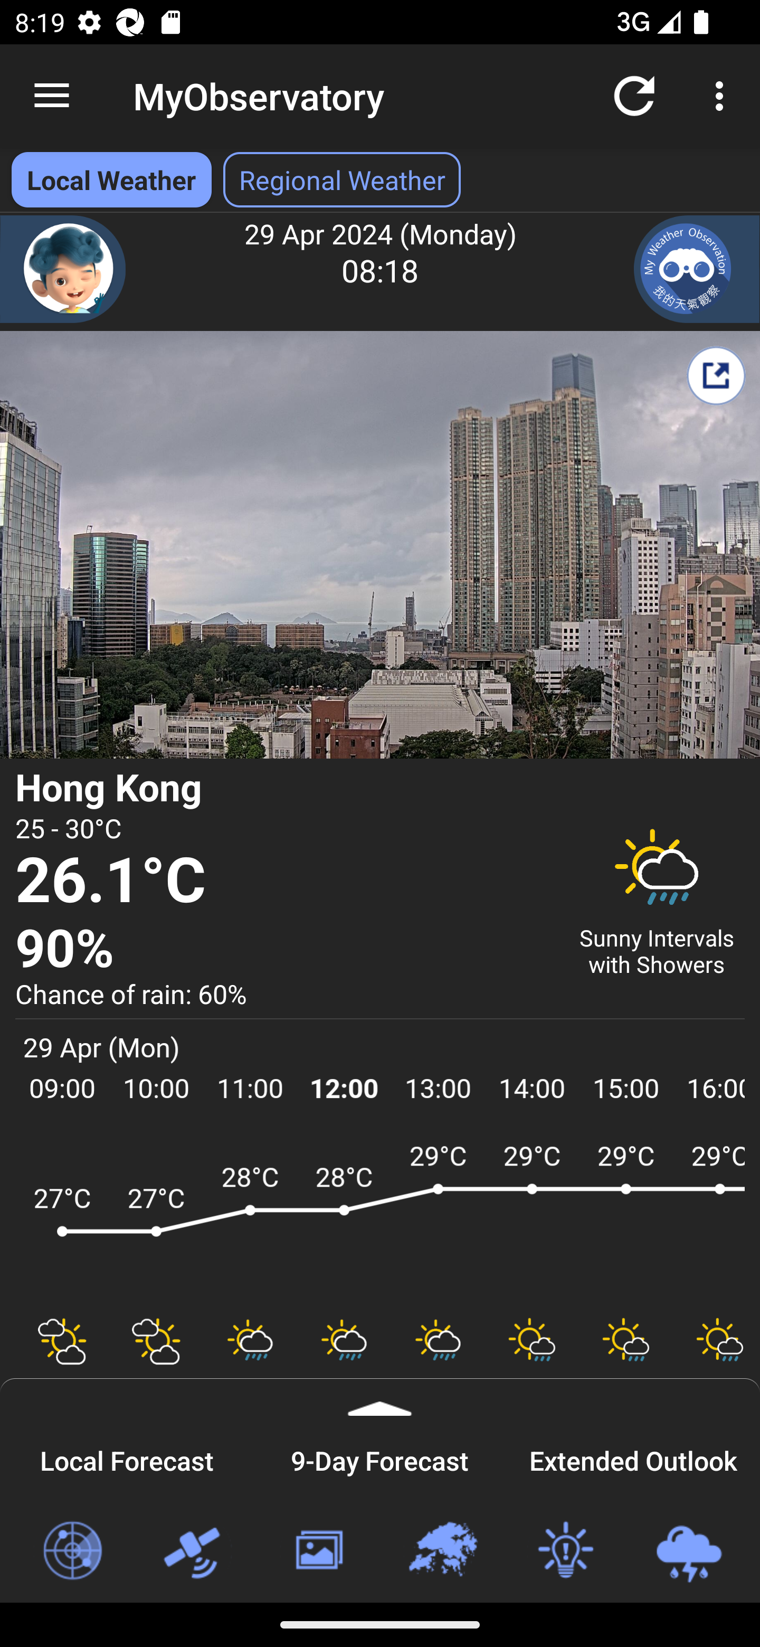 The height and width of the screenshot is (1647, 760). What do you see at coordinates (442, 1551) in the screenshot?
I see `Regional Weather` at bounding box center [442, 1551].